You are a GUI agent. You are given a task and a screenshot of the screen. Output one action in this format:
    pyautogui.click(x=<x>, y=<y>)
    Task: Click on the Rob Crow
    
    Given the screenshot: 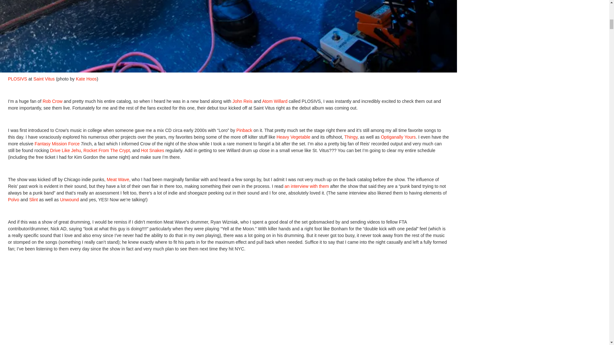 What is the action you would take?
    pyautogui.click(x=52, y=101)
    